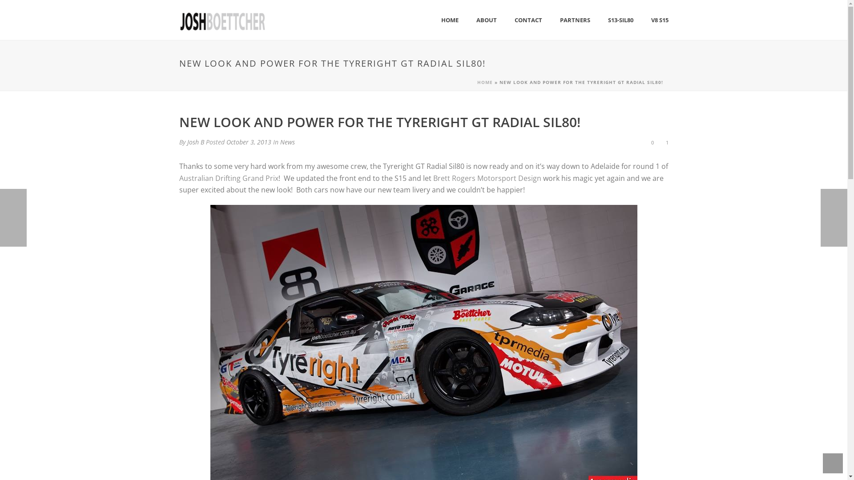 The width and height of the screenshot is (854, 480). What do you see at coordinates (620, 20) in the screenshot?
I see `S13-SIL80` at bounding box center [620, 20].